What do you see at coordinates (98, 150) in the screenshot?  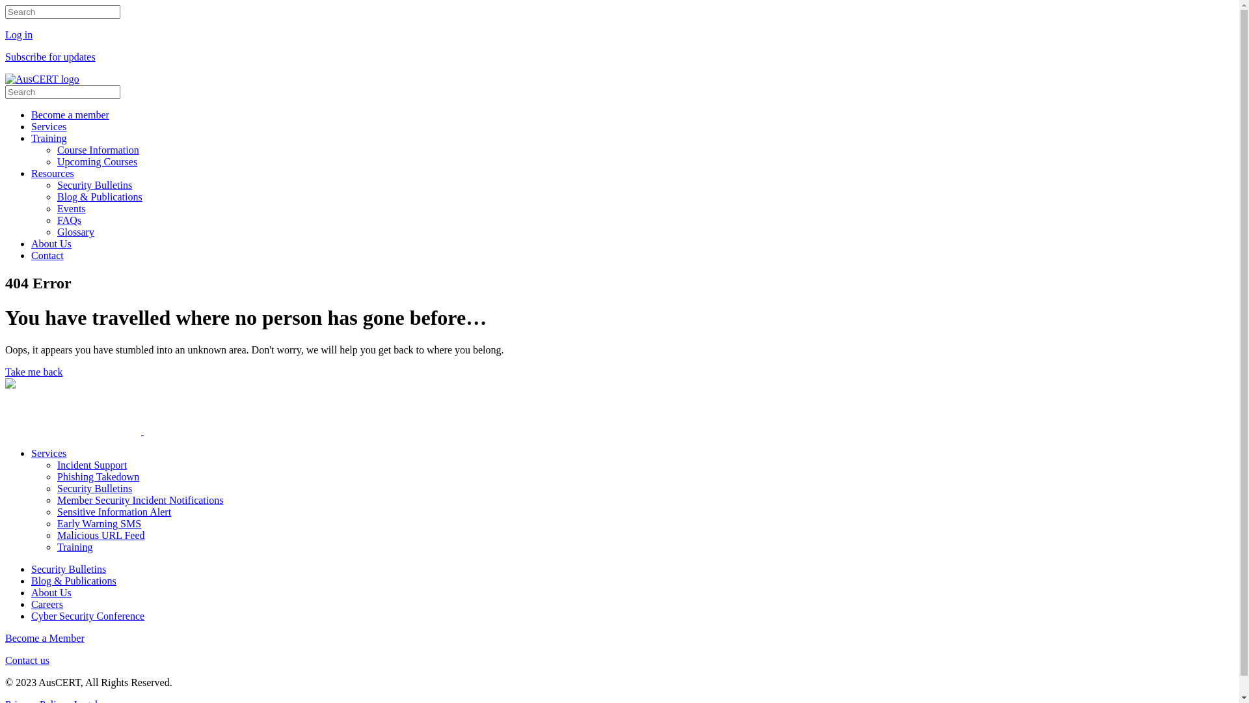 I see `Course Information` at bounding box center [98, 150].